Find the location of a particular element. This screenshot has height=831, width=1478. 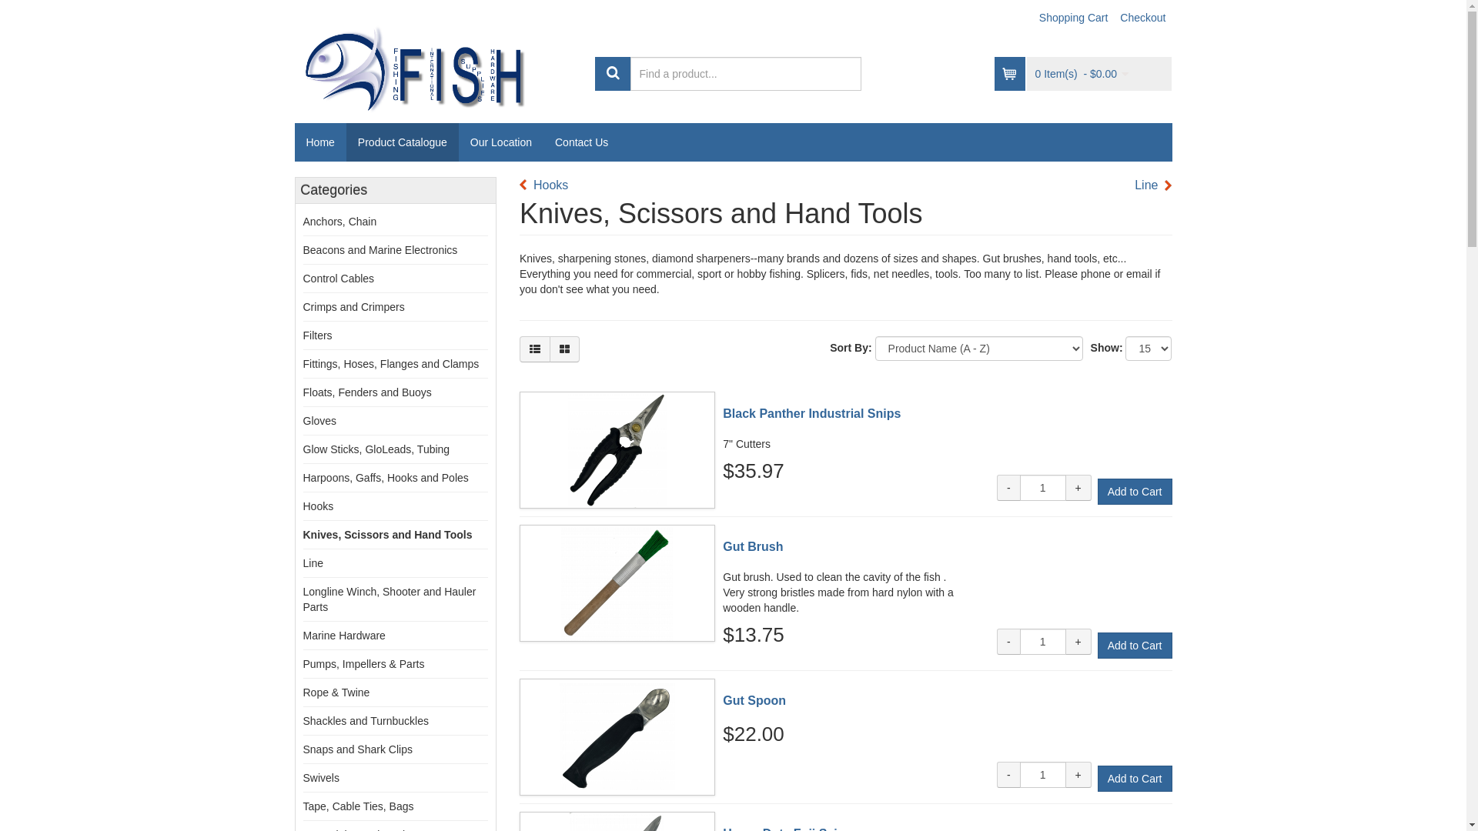

+ is located at coordinates (1078, 488).